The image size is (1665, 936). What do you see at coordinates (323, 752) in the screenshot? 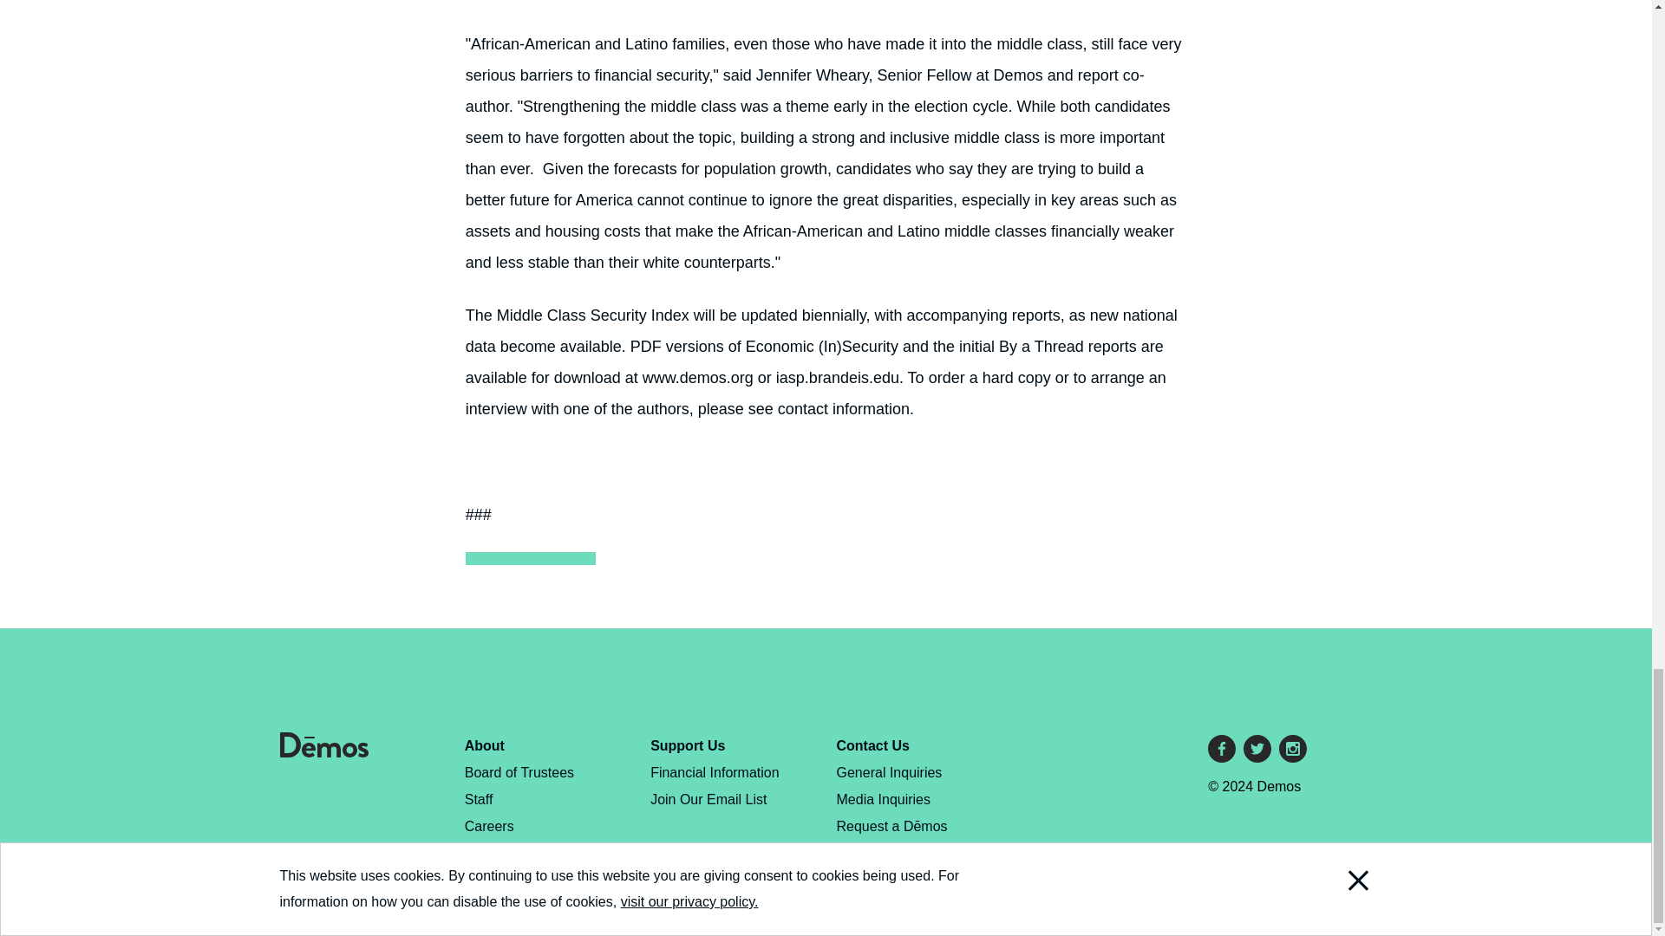
I see `Home` at bounding box center [323, 752].